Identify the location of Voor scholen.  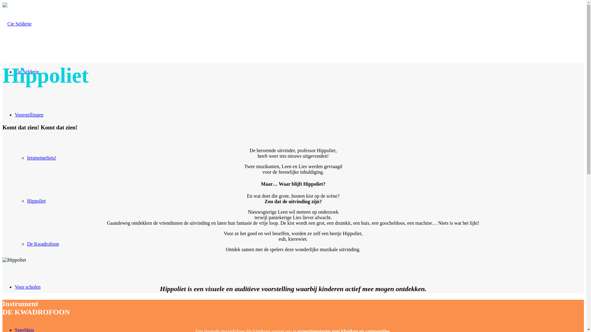
(28, 287).